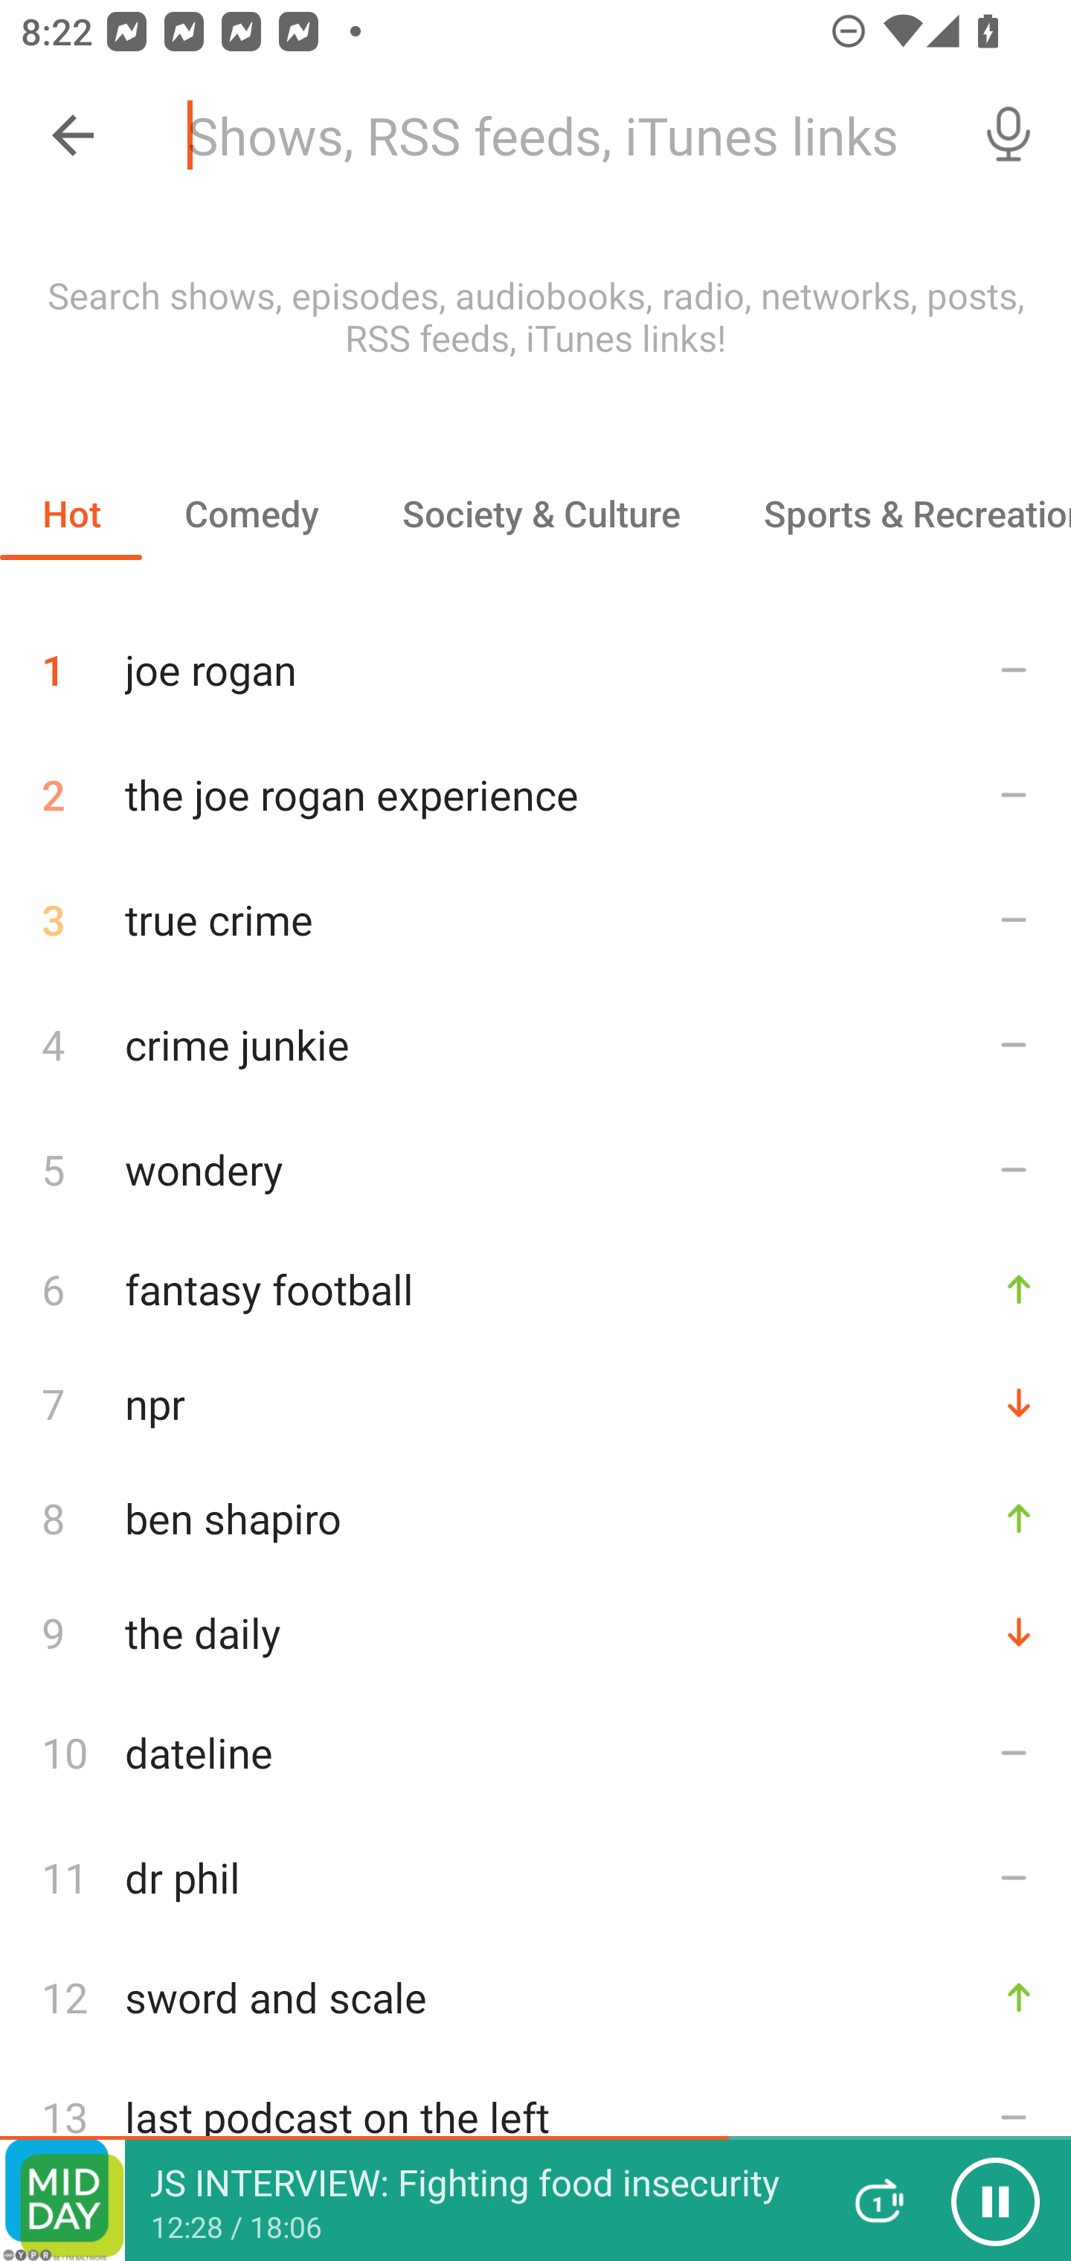 This screenshot has width=1071, height=2261. What do you see at coordinates (535, 659) in the screenshot?
I see `1 joe rogan` at bounding box center [535, 659].